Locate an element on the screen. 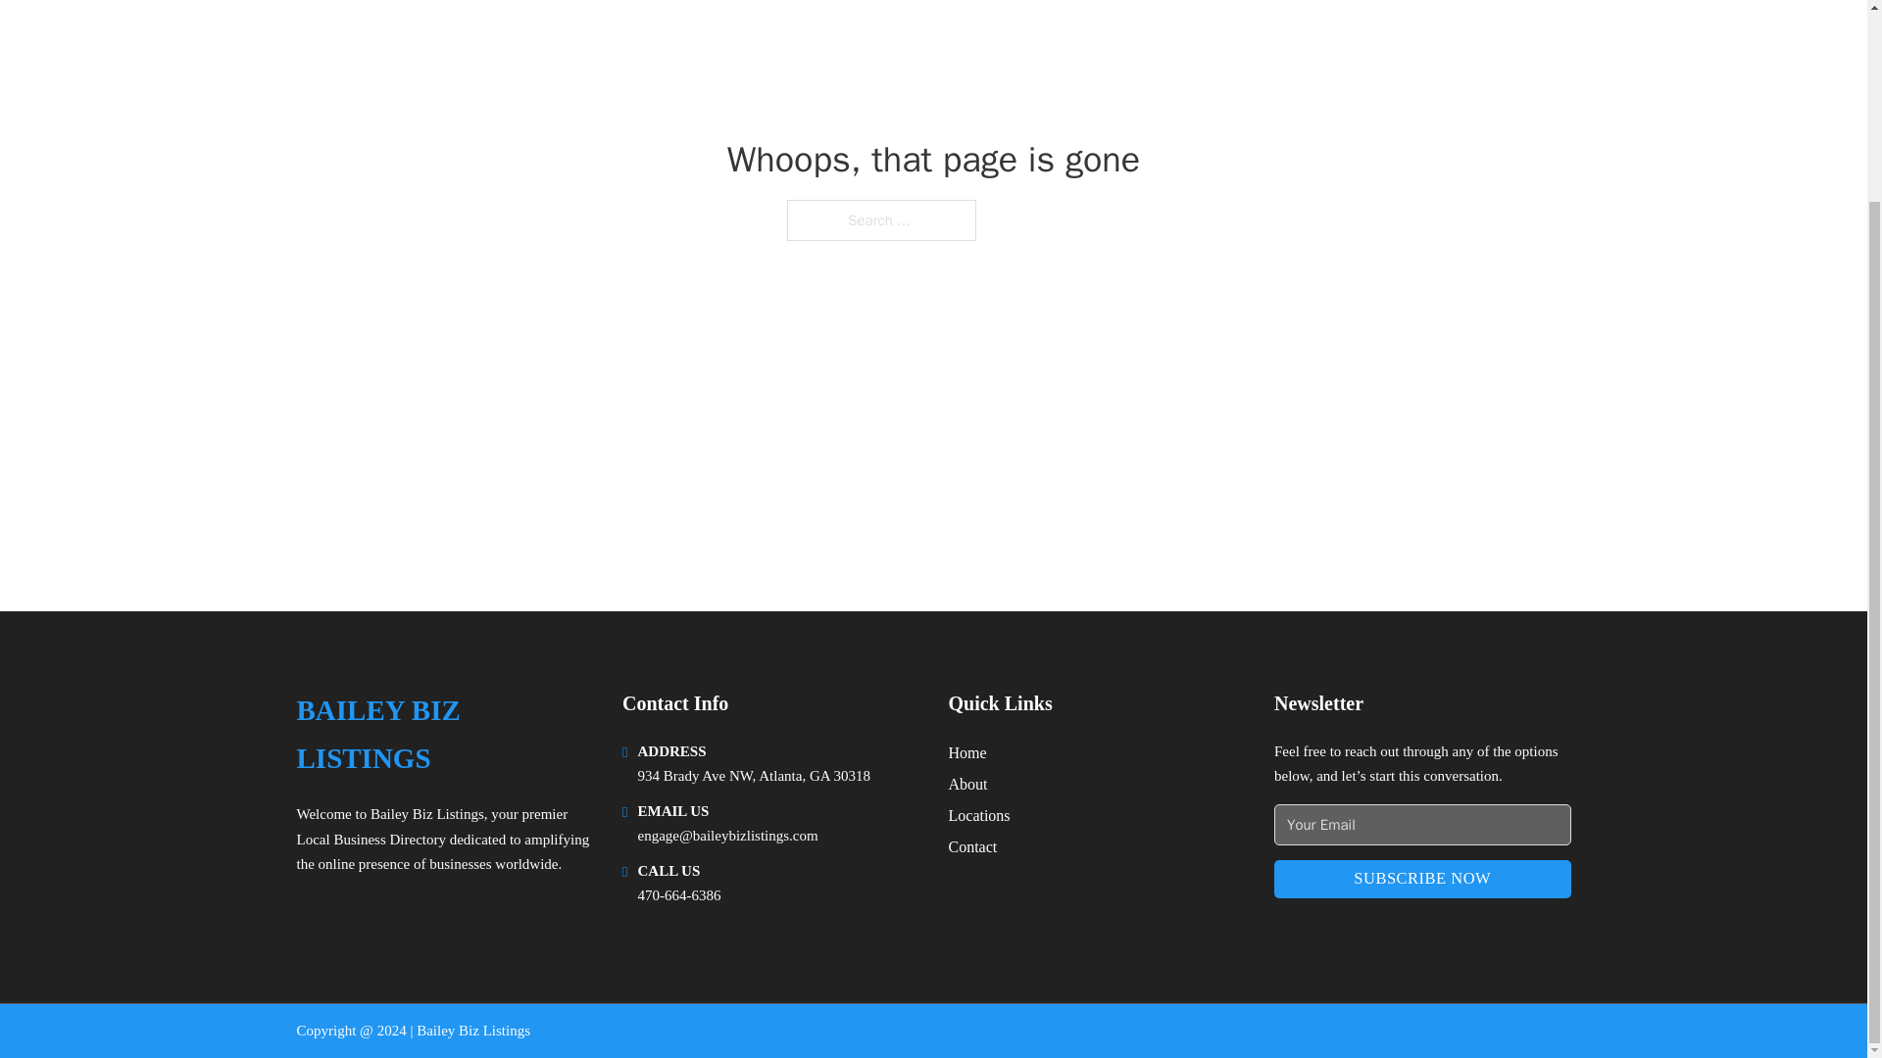  Locations is located at coordinates (979, 815).